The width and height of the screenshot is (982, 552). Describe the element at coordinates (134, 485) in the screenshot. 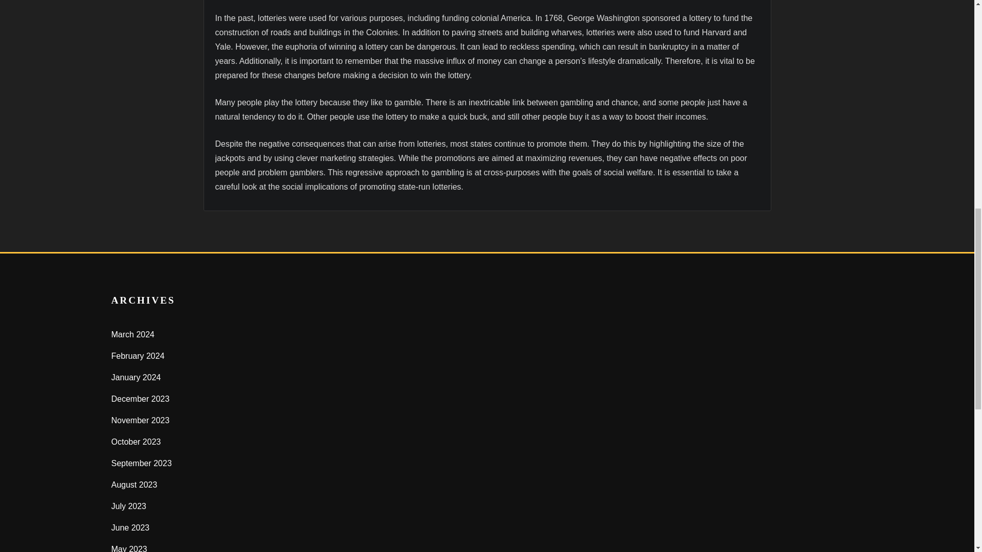

I see `August 2023` at that location.